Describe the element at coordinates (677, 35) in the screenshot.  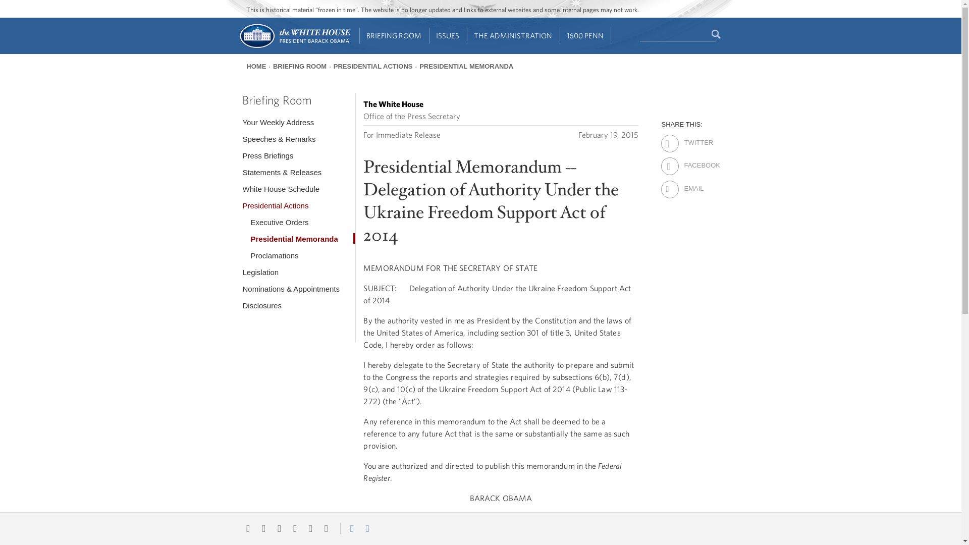
I see `Enter the terms you wish to search for.` at that location.